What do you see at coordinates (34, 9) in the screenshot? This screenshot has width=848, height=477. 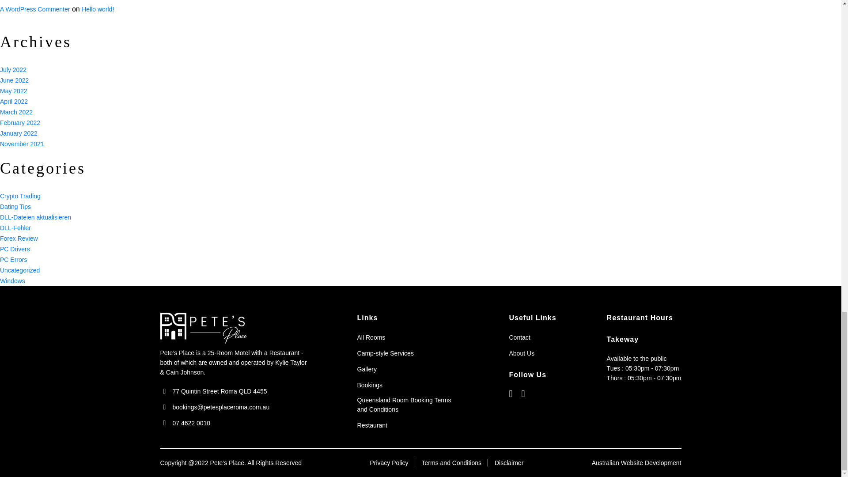 I see `A WordPress Commenter` at bounding box center [34, 9].